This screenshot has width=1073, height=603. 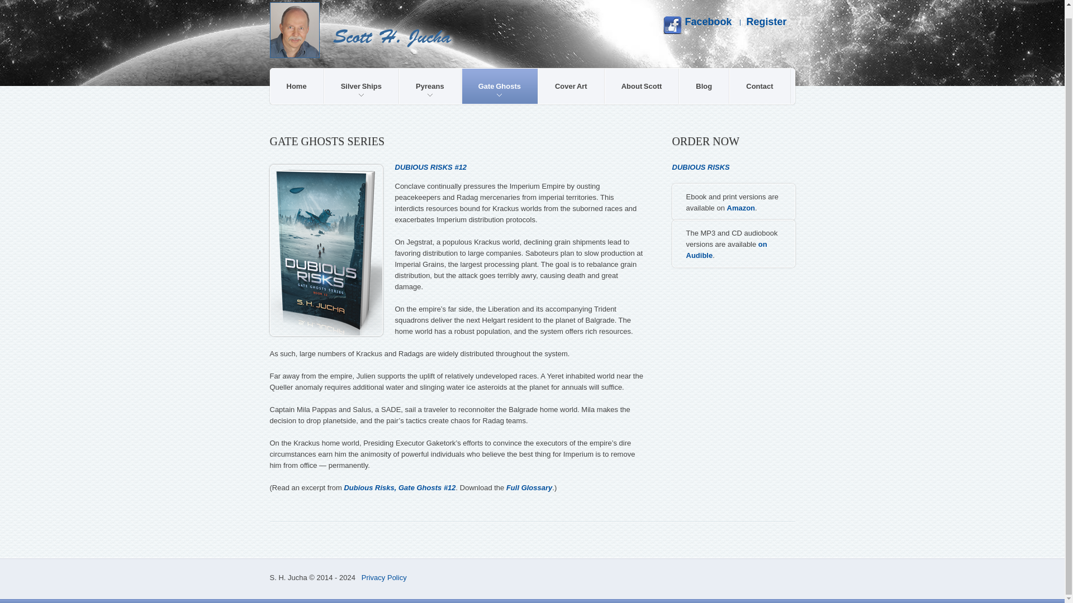 I want to click on Register, so click(x=766, y=21).